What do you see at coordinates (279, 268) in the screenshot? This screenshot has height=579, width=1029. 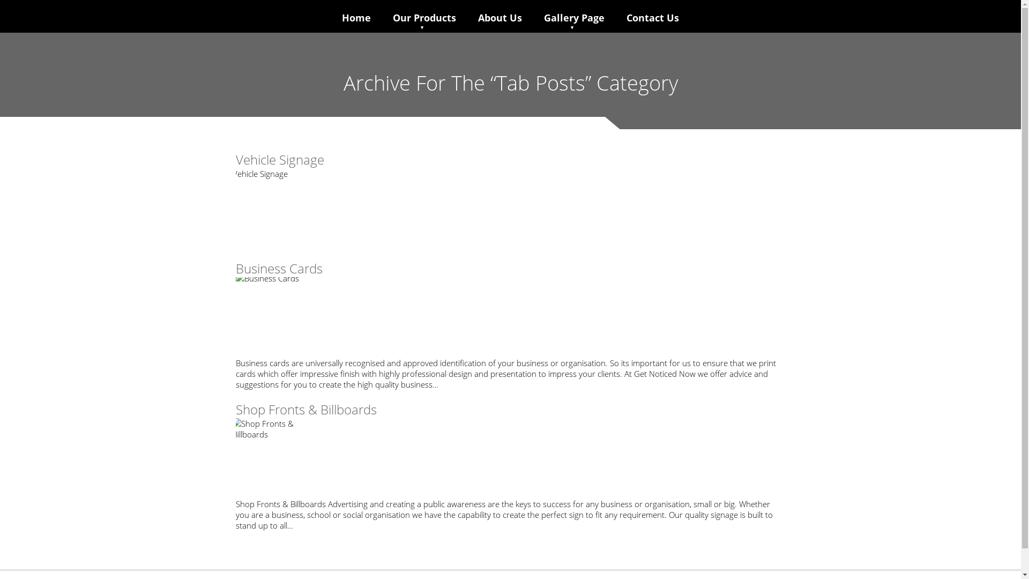 I see `Business Cards` at bounding box center [279, 268].